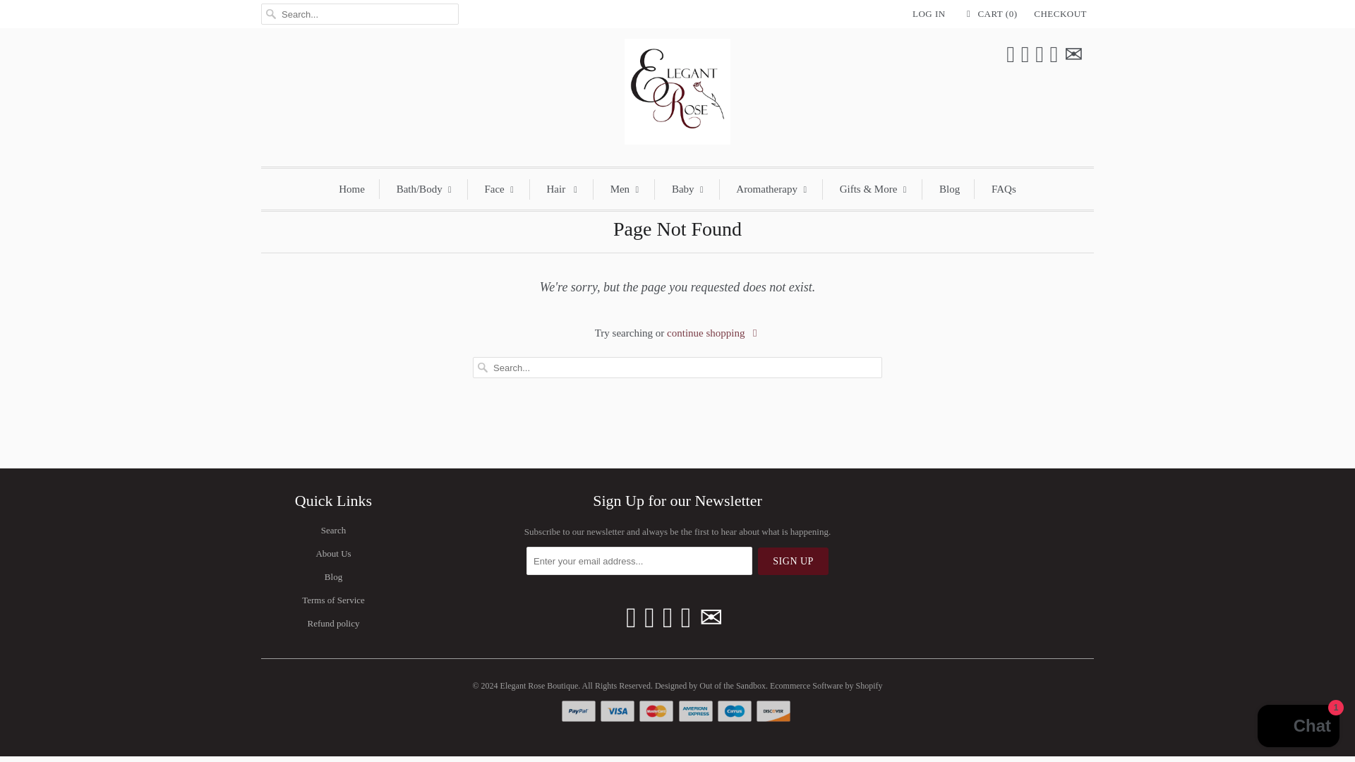  I want to click on LOG IN, so click(929, 14).